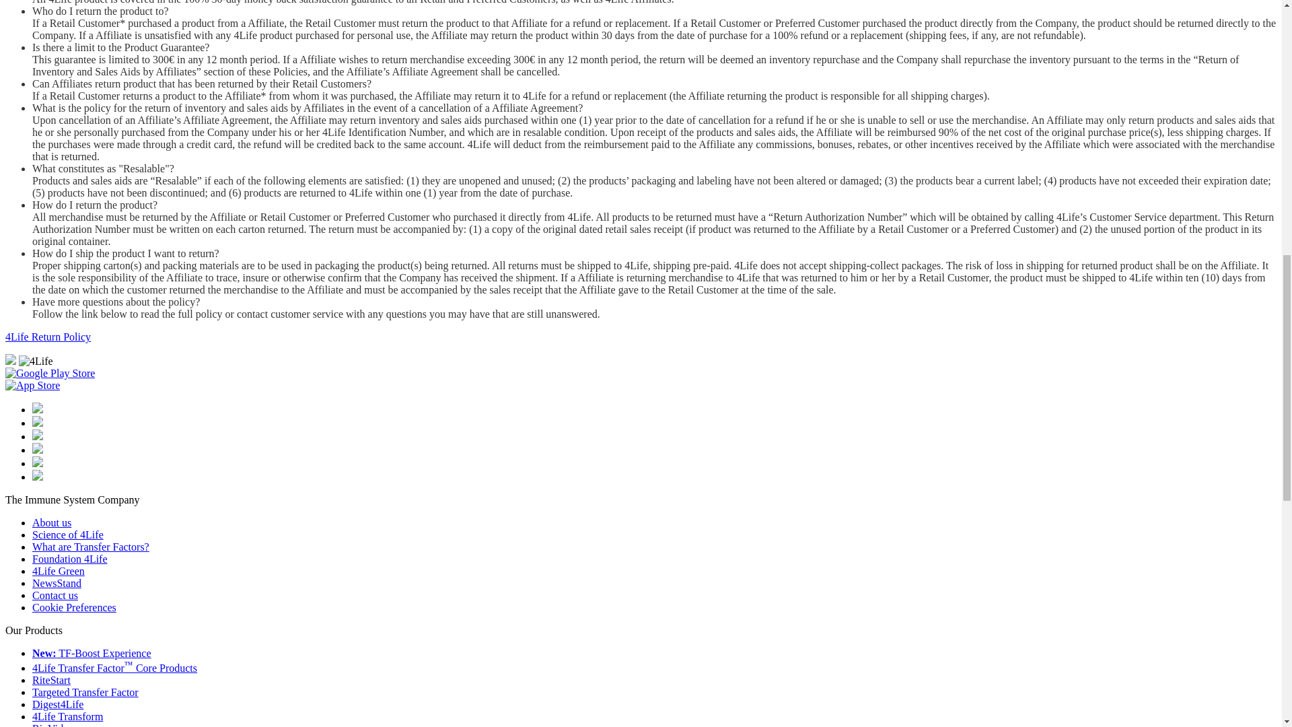 This screenshot has width=1292, height=727. I want to click on 4Life Green, so click(59, 571).